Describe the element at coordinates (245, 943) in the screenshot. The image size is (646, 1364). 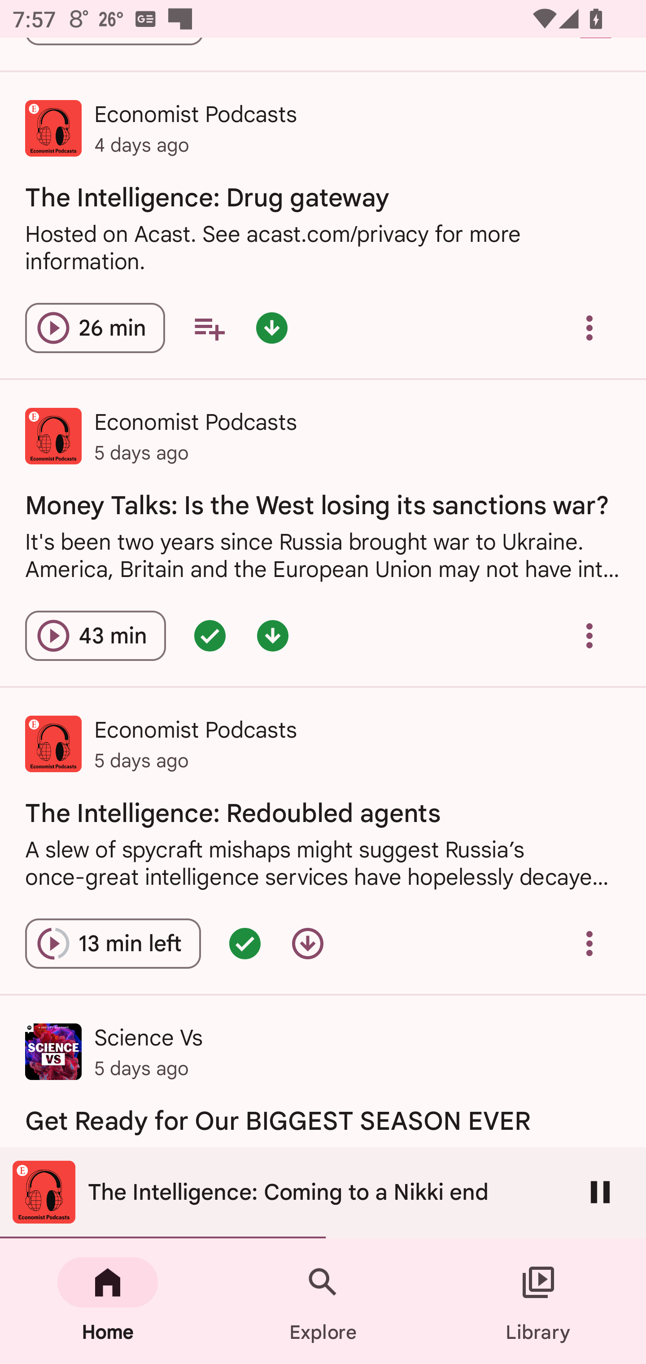
I see `Episode queued - double tap for options` at that location.